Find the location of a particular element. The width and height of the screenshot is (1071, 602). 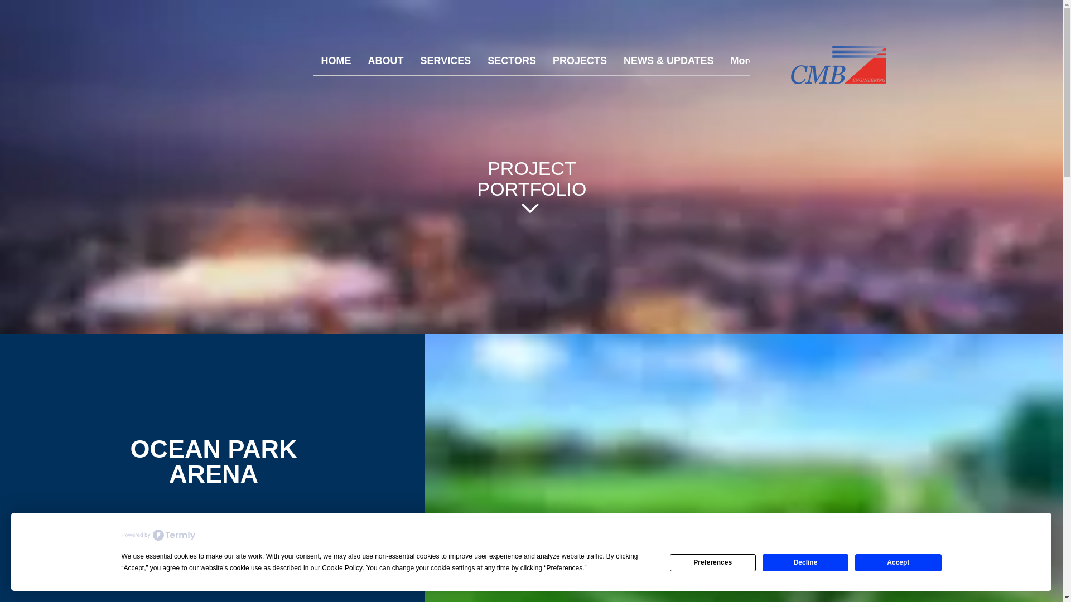

Accept is located at coordinates (898, 562).